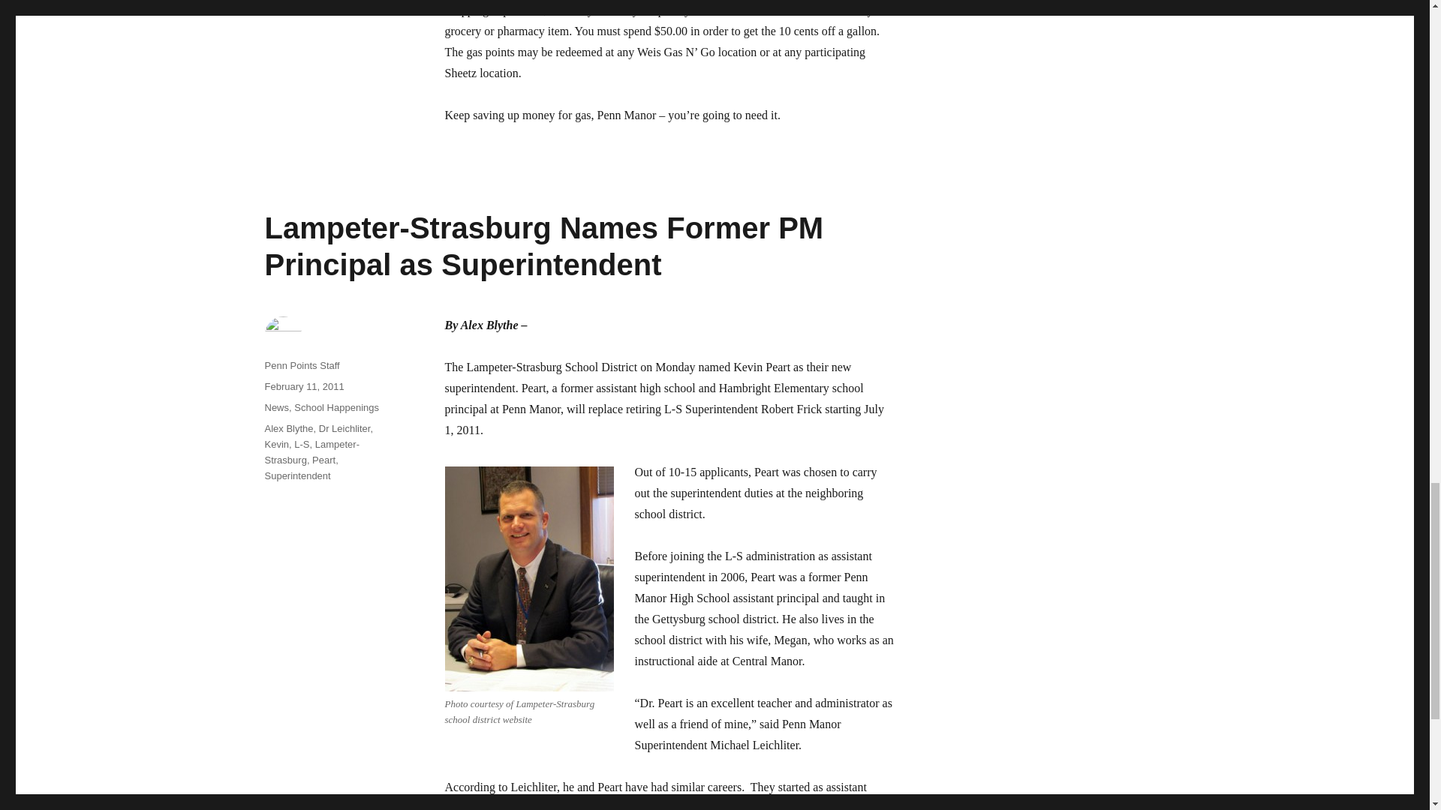 Image resolution: width=1441 pixels, height=810 pixels. I want to click on L-S, so click(302, 444).